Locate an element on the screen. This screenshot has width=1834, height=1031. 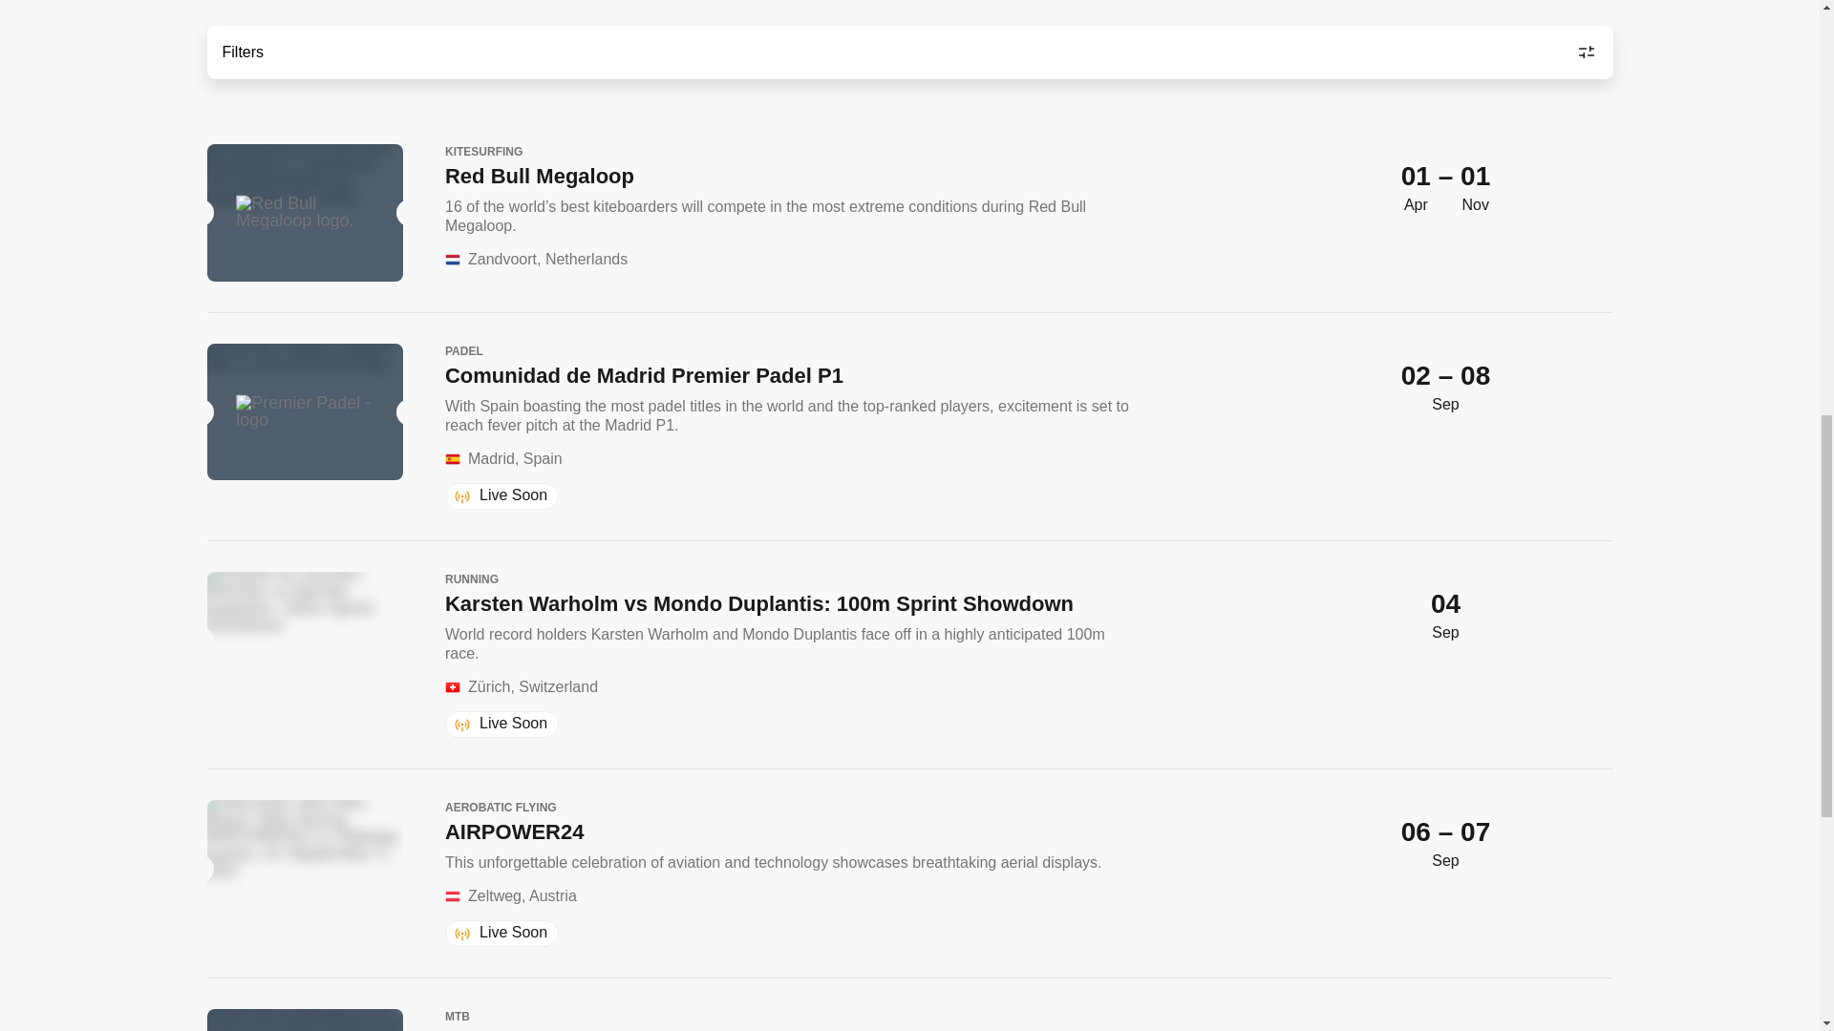
Spain is located at coordinates (453, 459).